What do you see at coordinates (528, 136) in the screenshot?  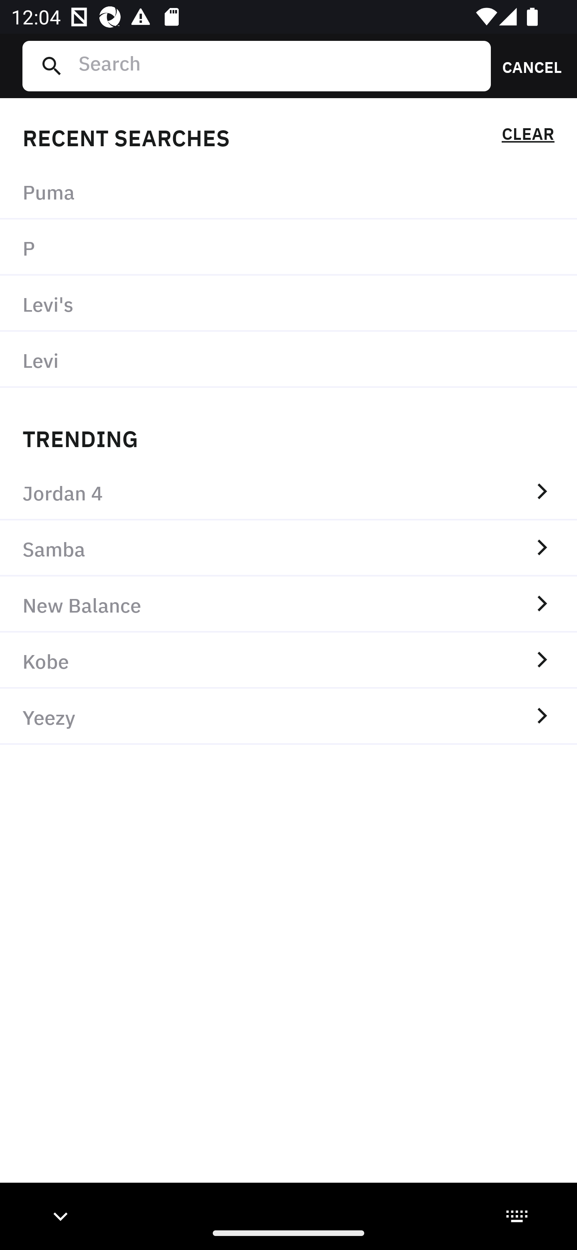 I see `CLEAR` at bounding box center [528, 136].